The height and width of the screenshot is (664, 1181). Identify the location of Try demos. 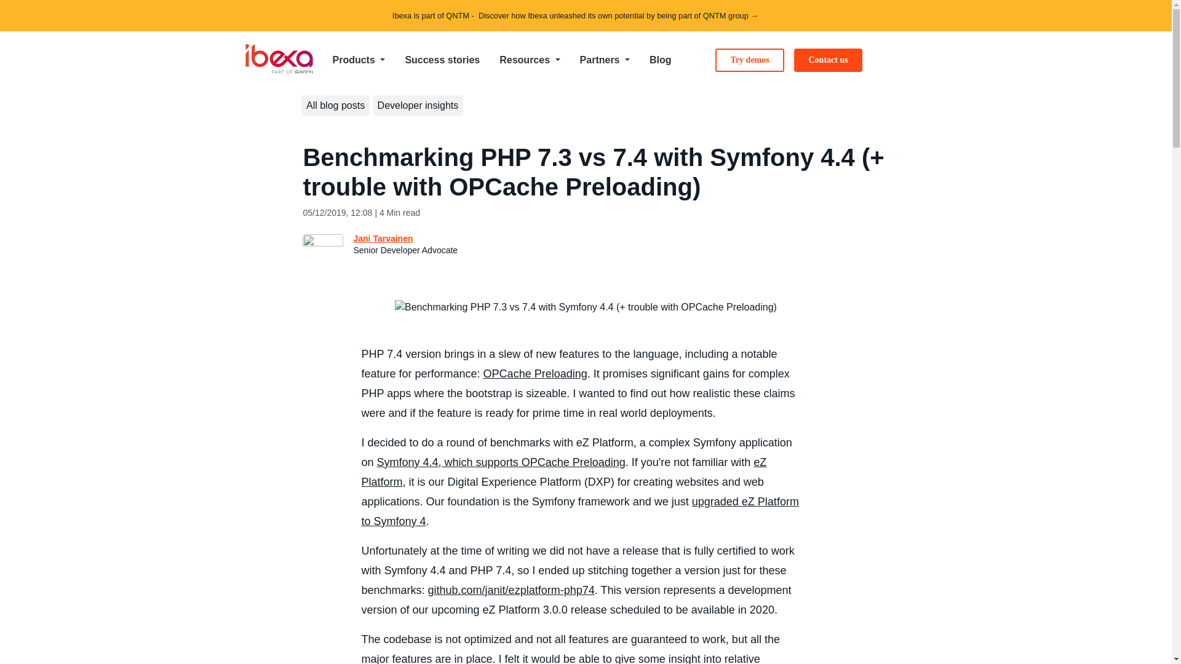
(749, 60).